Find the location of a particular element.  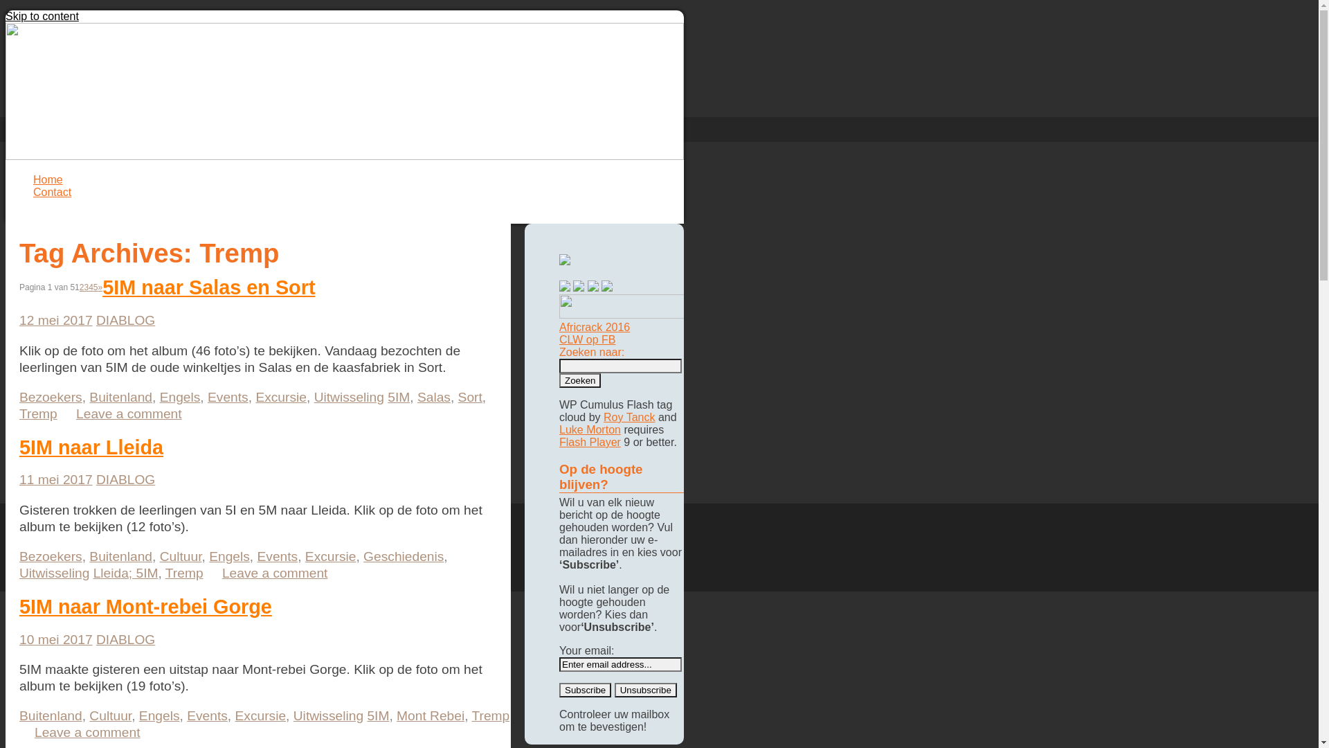

3 is located at coordinates (86, 287).